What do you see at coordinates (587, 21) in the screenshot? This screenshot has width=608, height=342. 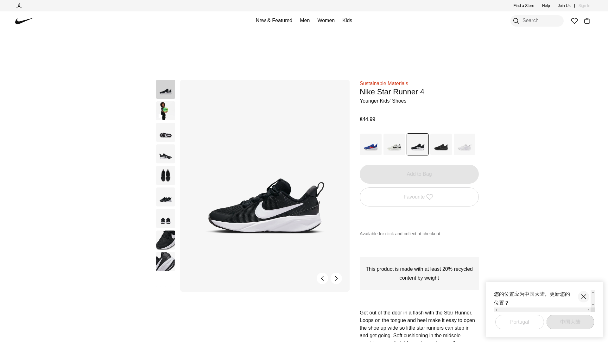 I see `Bag Items: 0` at bounding box center [587, 21].